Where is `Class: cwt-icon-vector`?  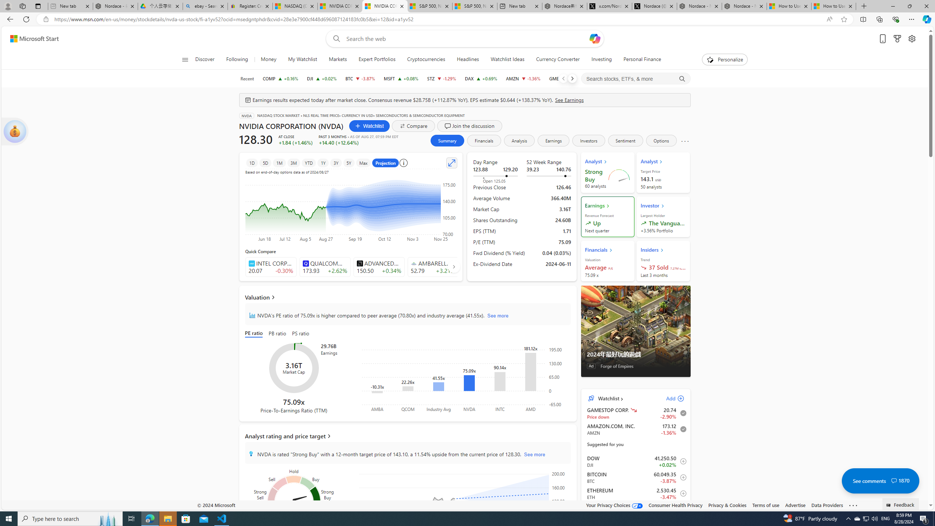
Class: cwt-icon-vector is located at coordinates (894, 481).